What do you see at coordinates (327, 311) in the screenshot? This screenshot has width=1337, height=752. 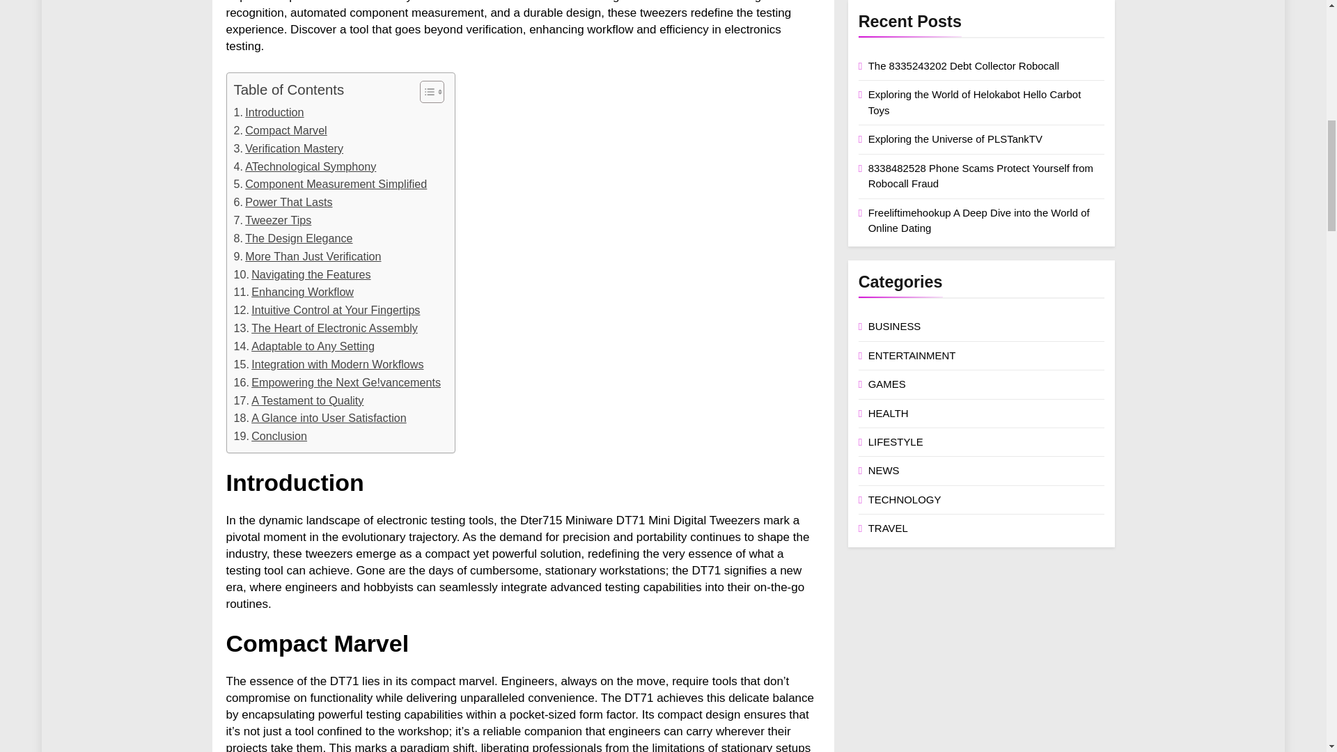 I see `Intuitive Control at Your Fingertips` at bounding box center [327, 311].